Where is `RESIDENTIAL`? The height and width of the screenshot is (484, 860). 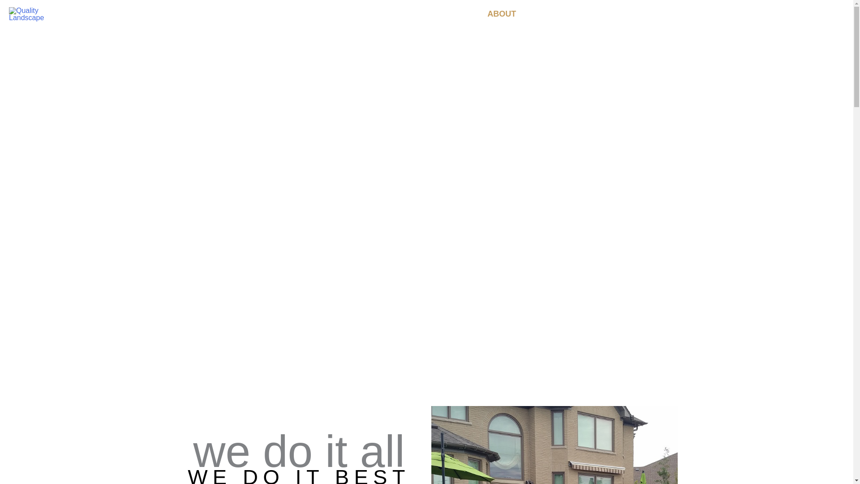
RESIDENTIAL is located at coordinates (570, 14).